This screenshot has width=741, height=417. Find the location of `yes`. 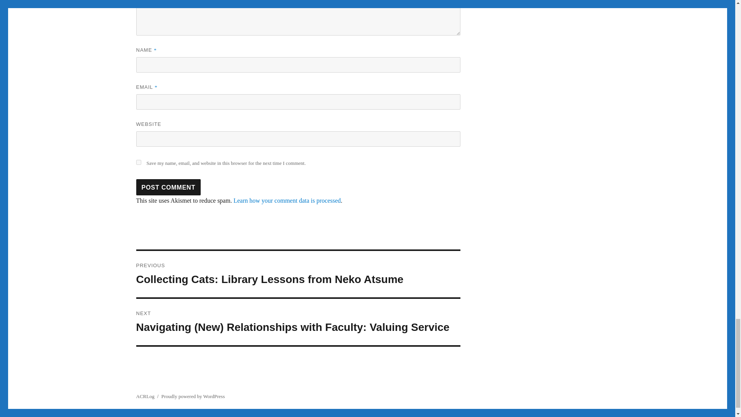

yes is located at coordinates (138, 162).